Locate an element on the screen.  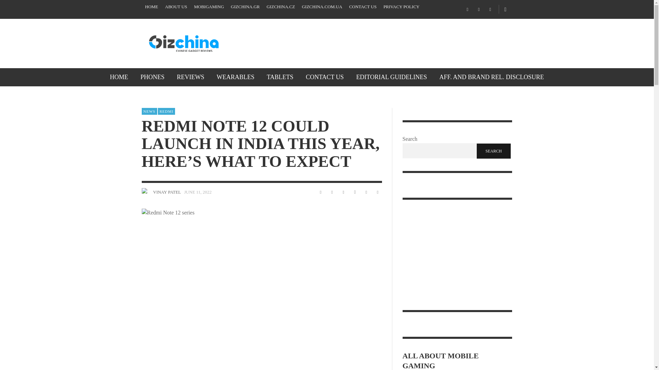
ABOUT US is located at coordinates (176, 7).